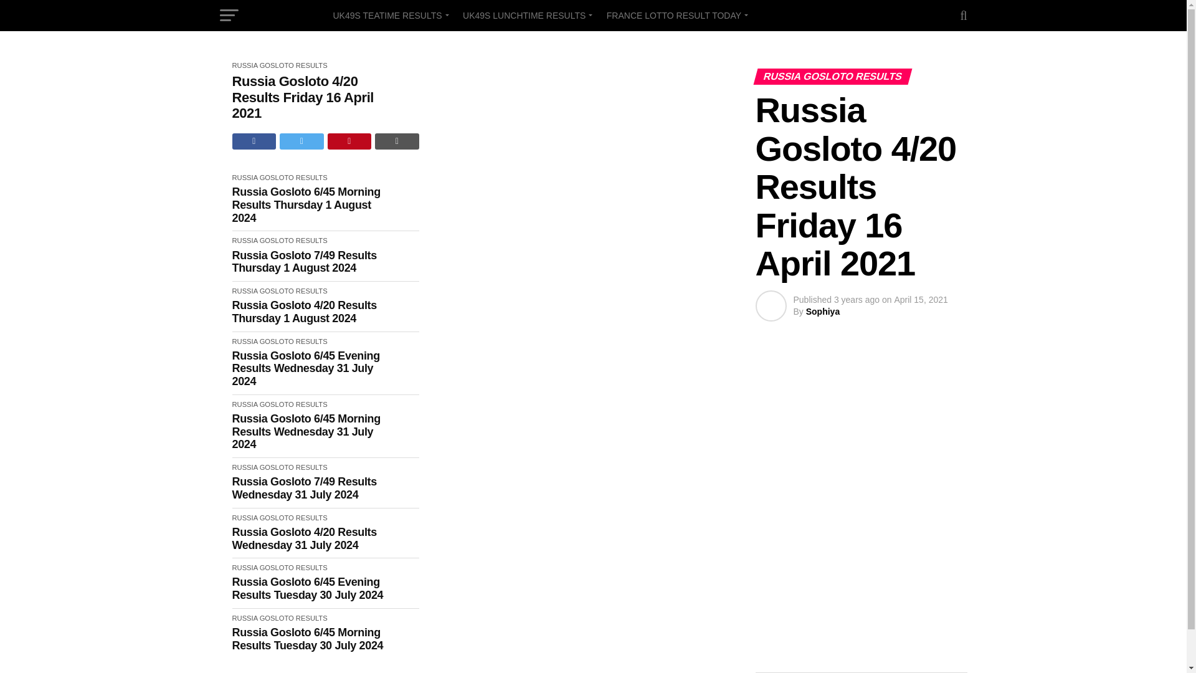 The image size is (1196, 673). What do you see at coordinates (301, 141) in the screenshot?
I see `Tweet This Post` at bounding box center [301, 141].